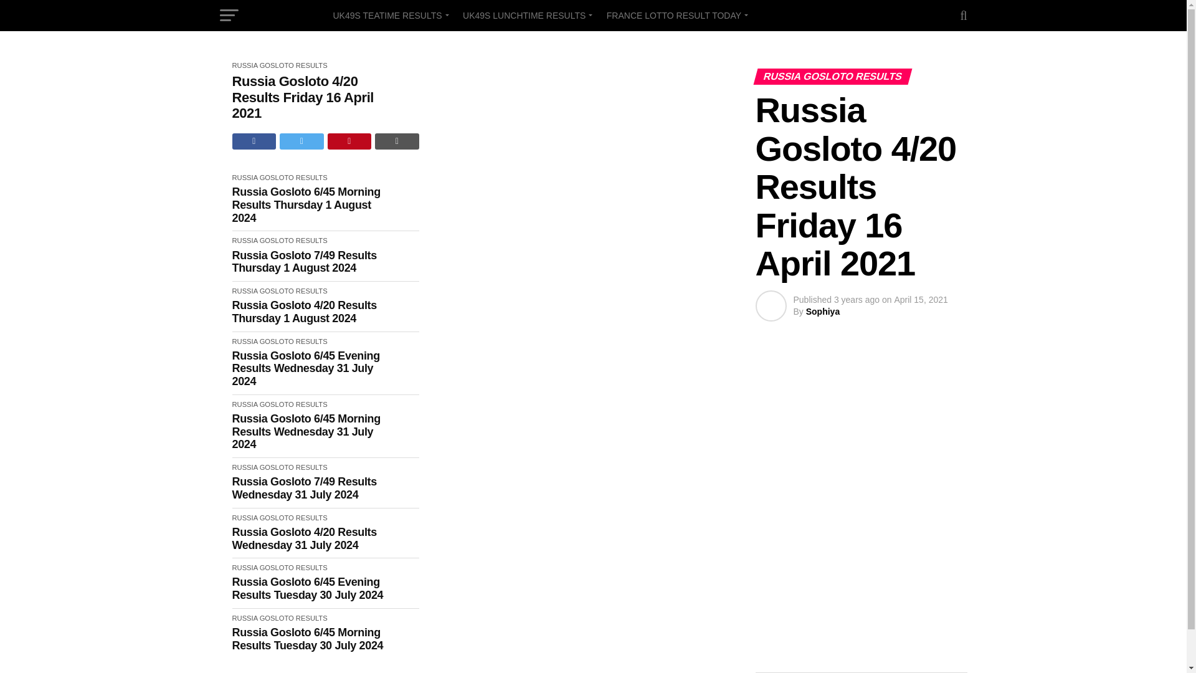 The image size is (1196, 673). What do you see at coordinates (301, 141) in the screenshot?
I see `Tweet This Post` at bounding box center [301, 141].